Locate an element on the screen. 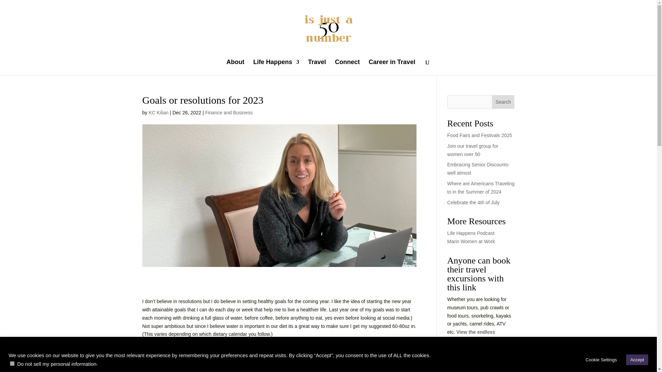 The image size is (662, 372). Life Happens is located at coordinates (276, 67).